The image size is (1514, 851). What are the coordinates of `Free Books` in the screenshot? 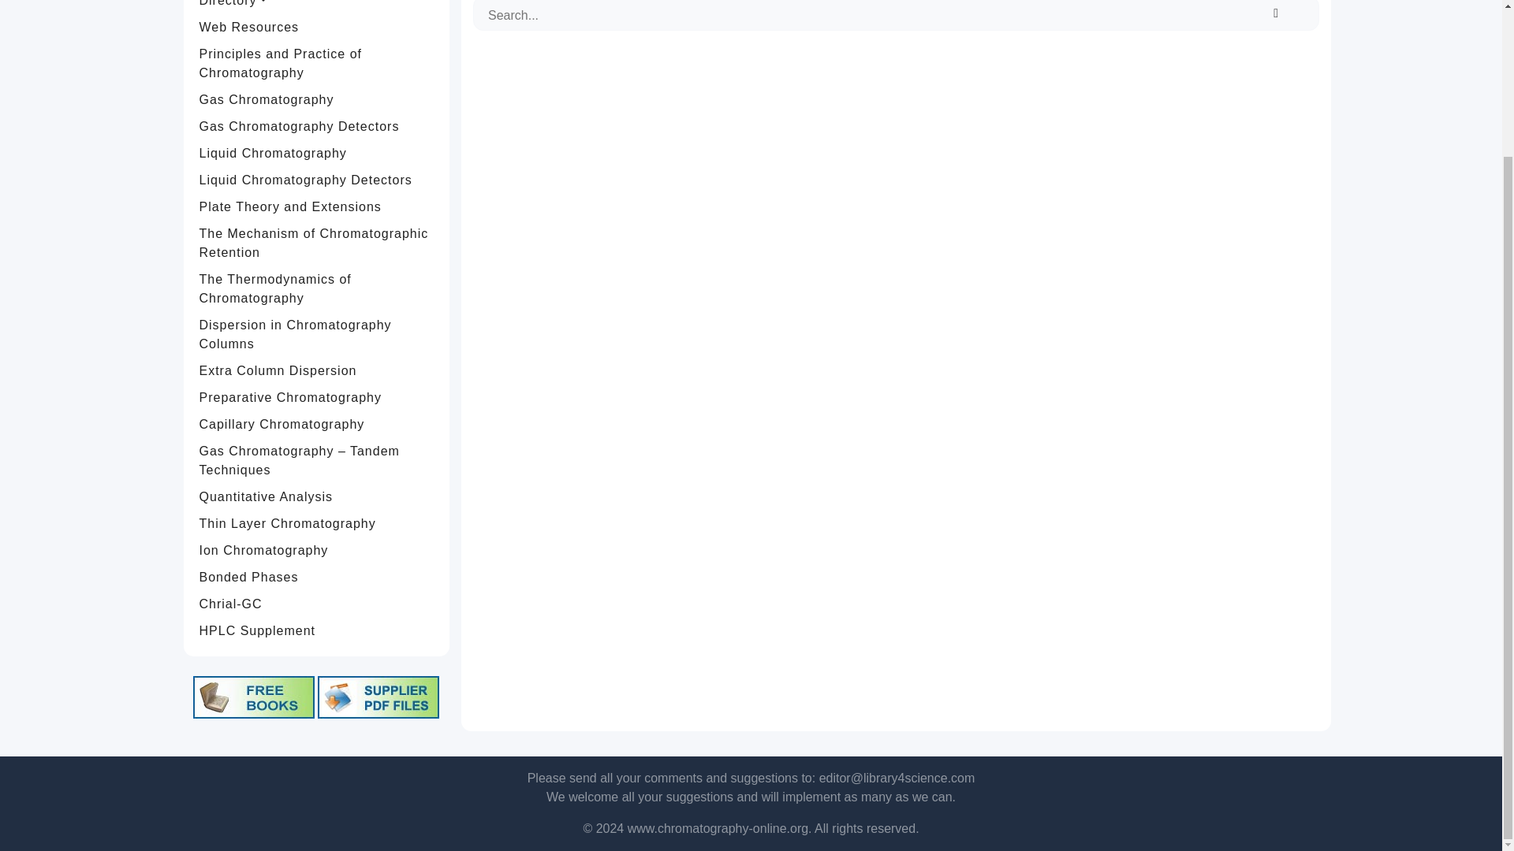 It's located at (254, 697).